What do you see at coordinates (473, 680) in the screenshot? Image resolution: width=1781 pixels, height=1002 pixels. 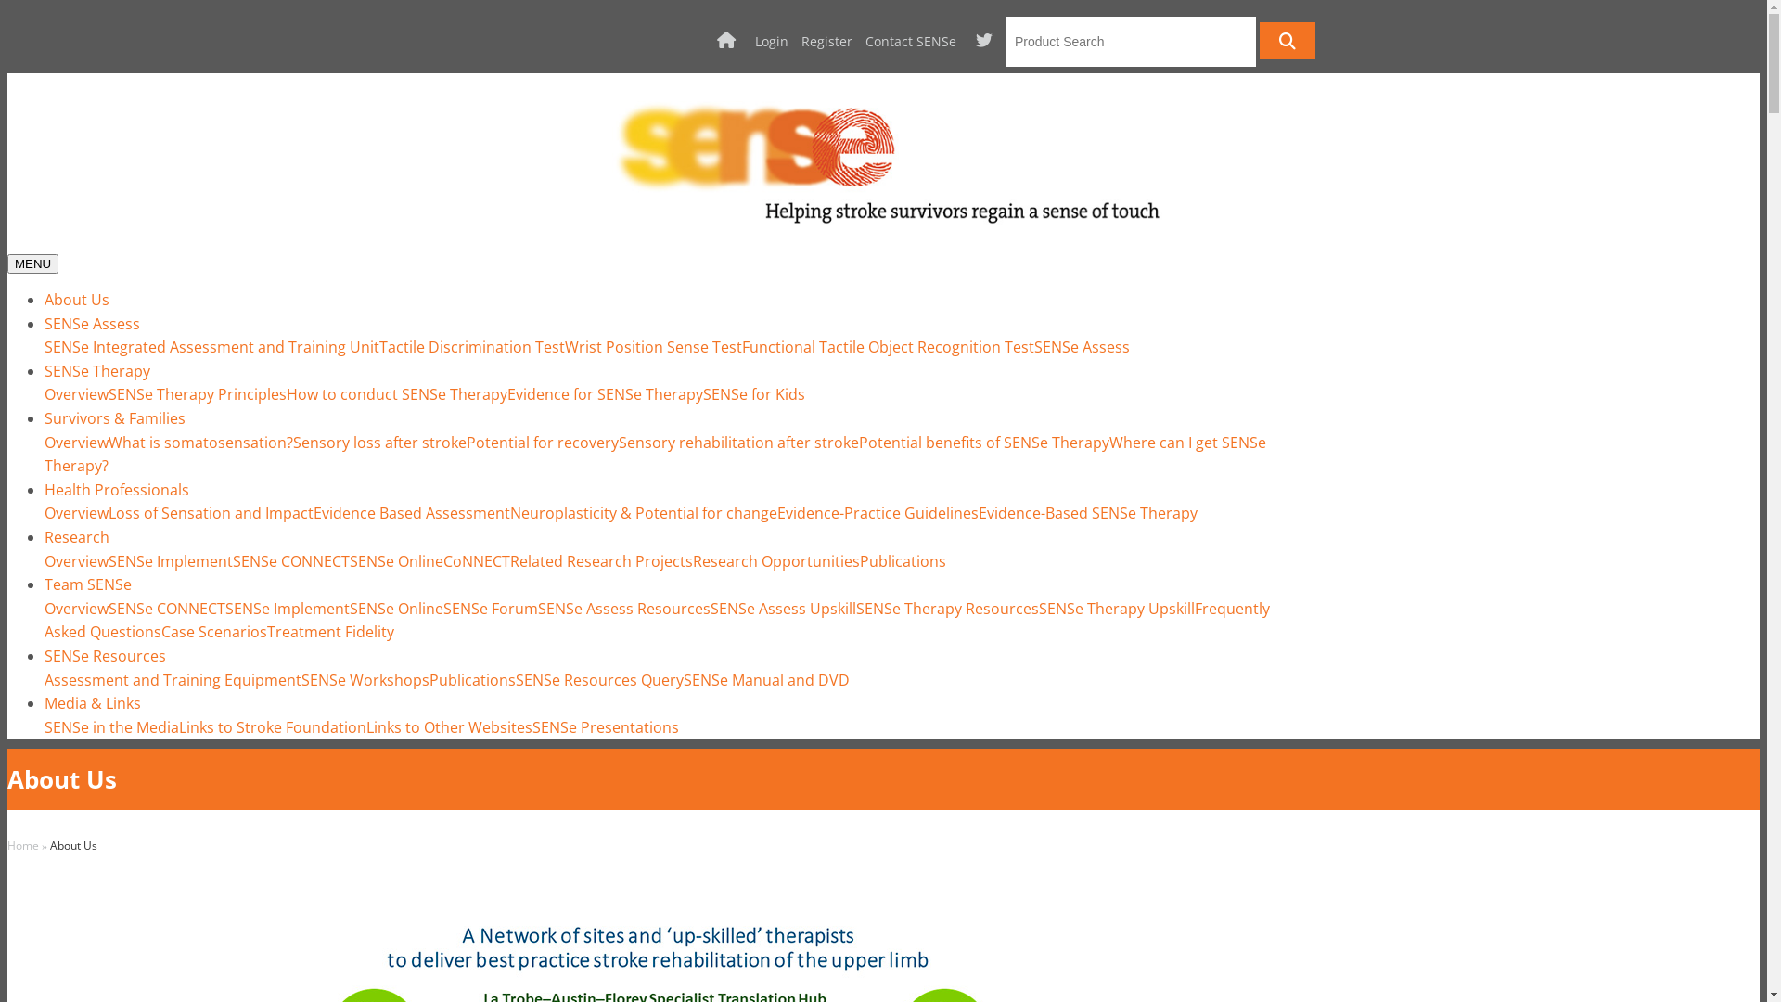 I see `Publications` at bounding box center [473, 680].